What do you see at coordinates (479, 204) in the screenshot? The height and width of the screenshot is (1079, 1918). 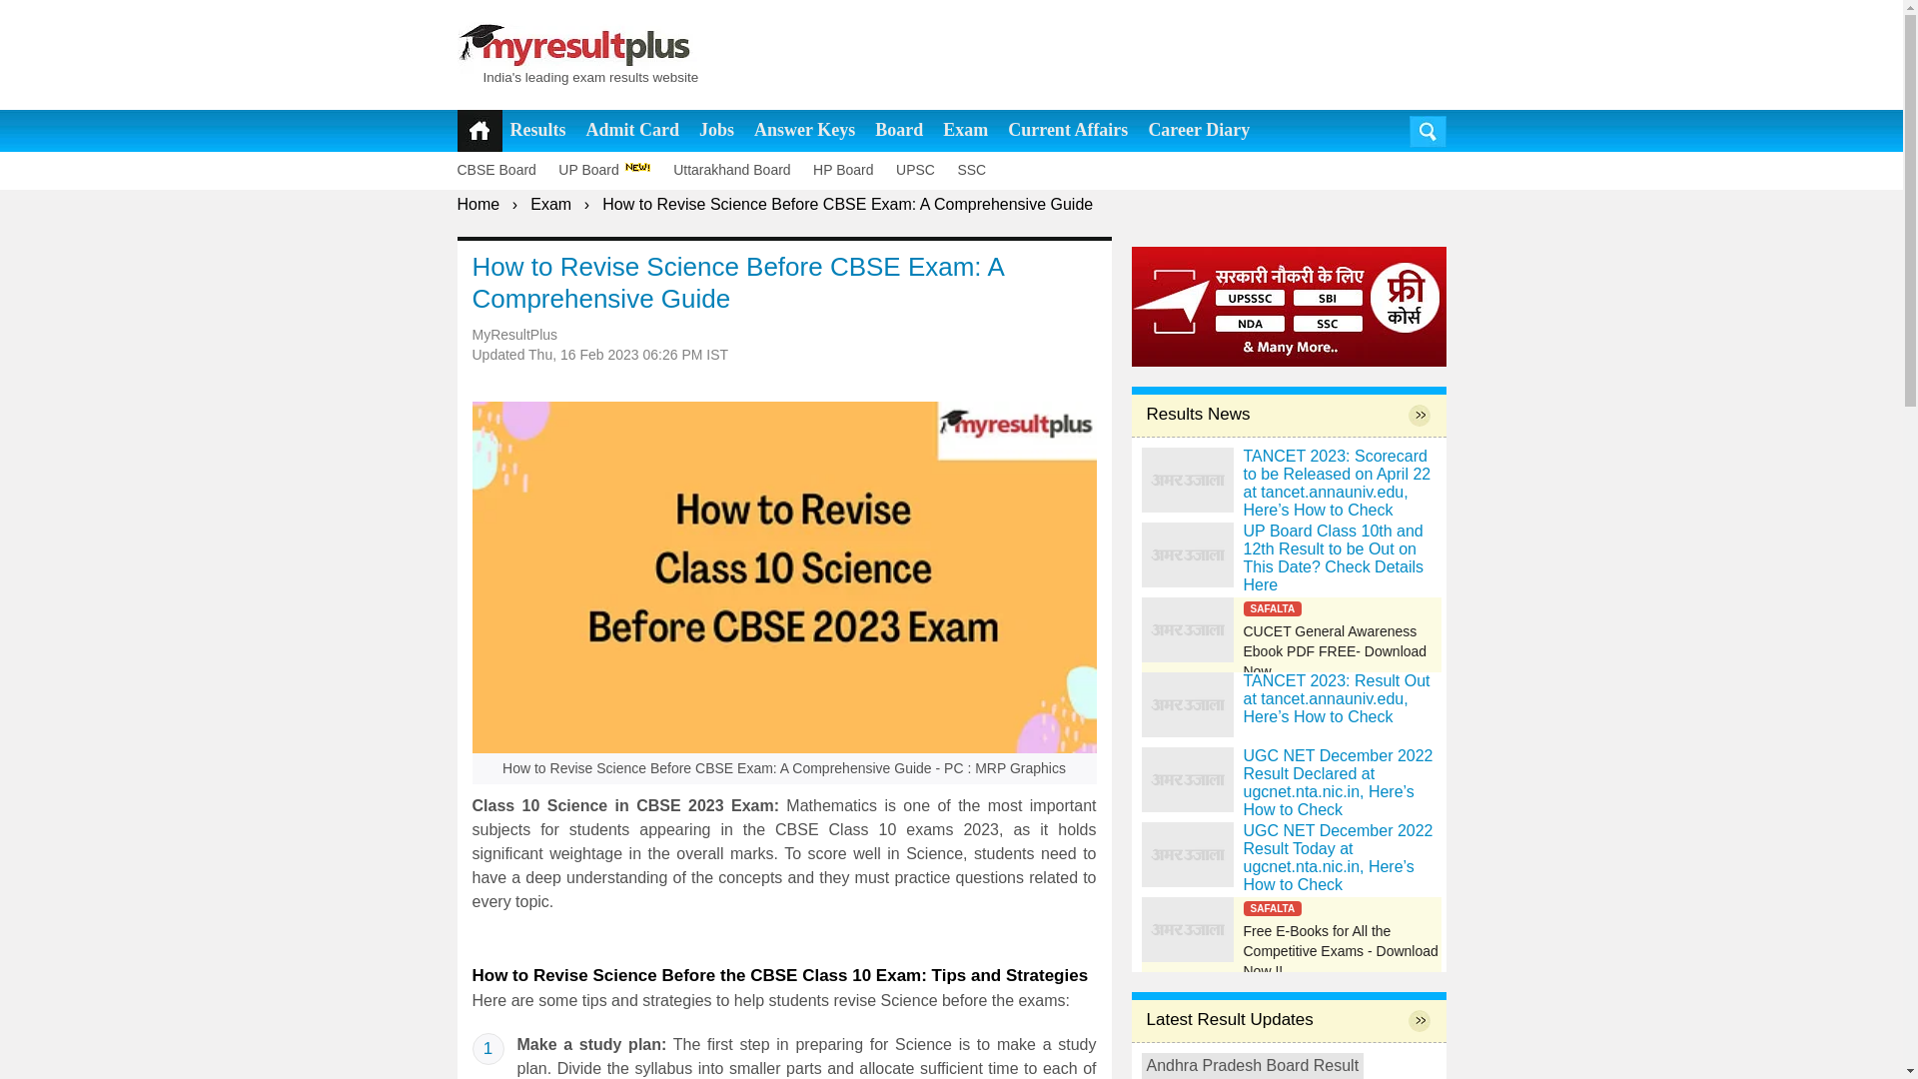 I see `Home` at bounding box center [479, 204].